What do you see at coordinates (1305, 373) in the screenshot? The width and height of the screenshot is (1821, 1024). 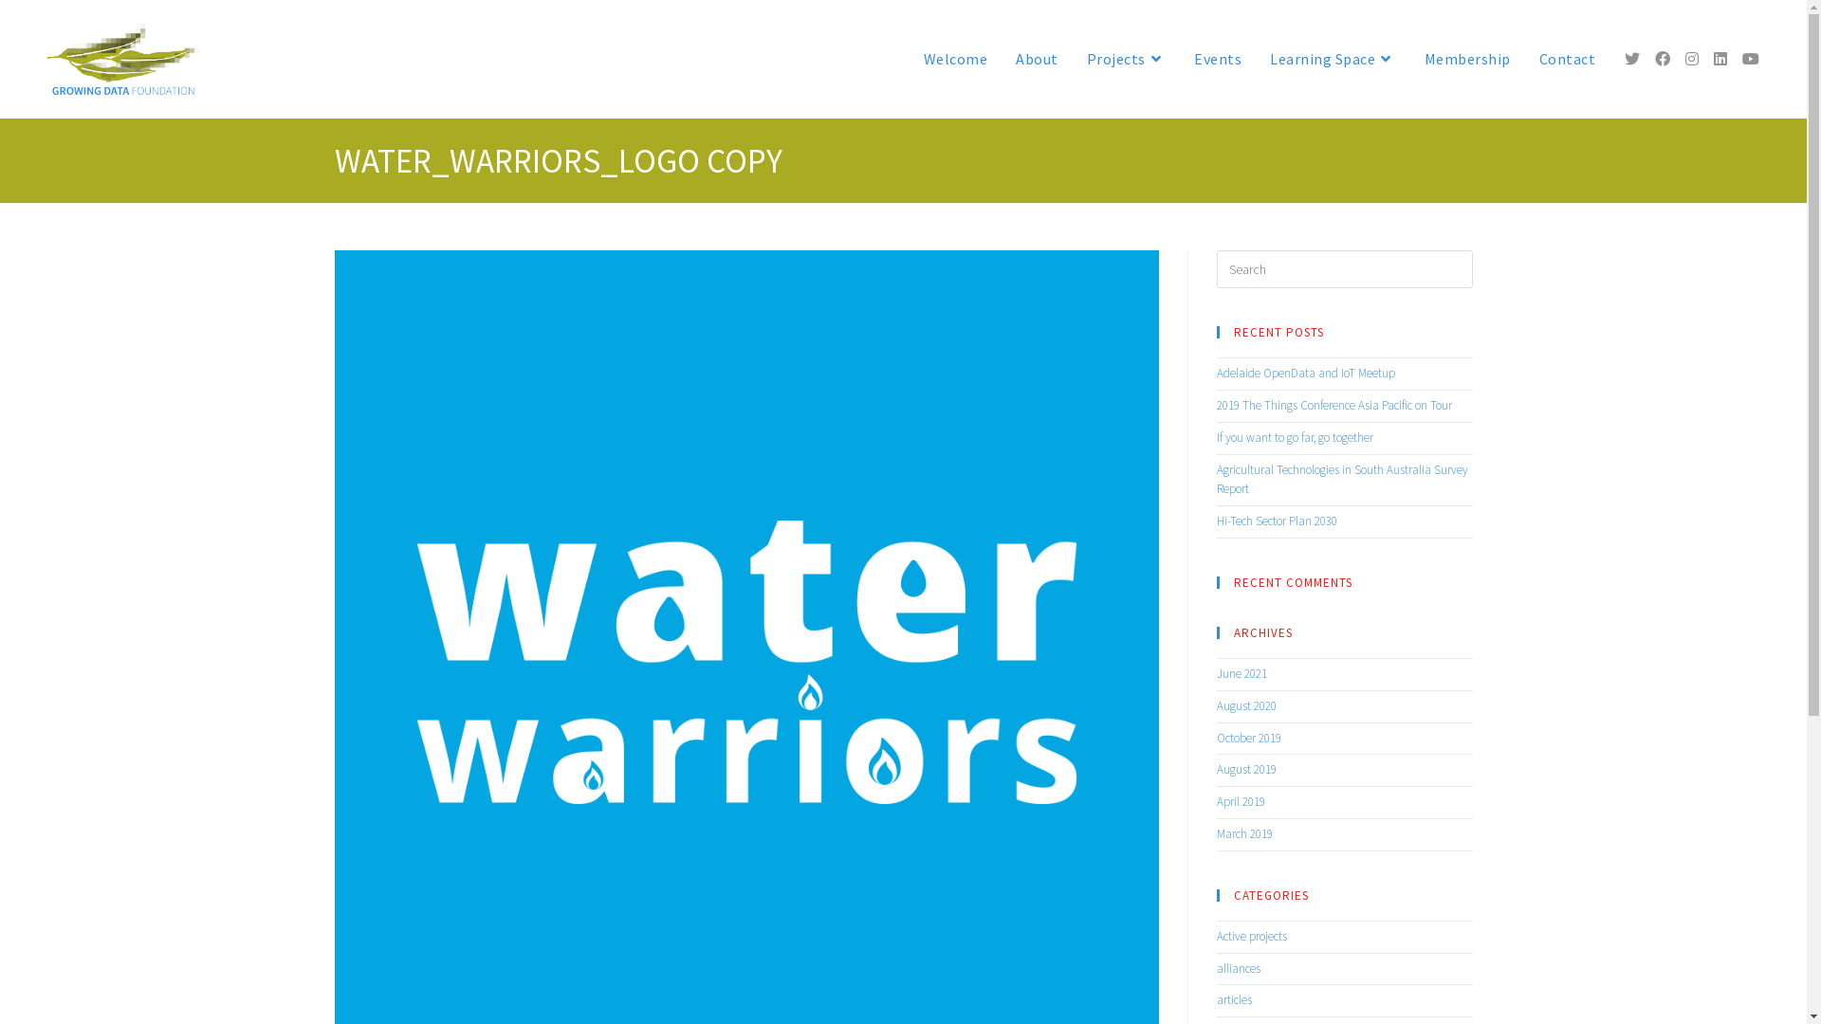 I see `Adelaide OpenData and IoT Meetup` at bounding box center [1305, 373].